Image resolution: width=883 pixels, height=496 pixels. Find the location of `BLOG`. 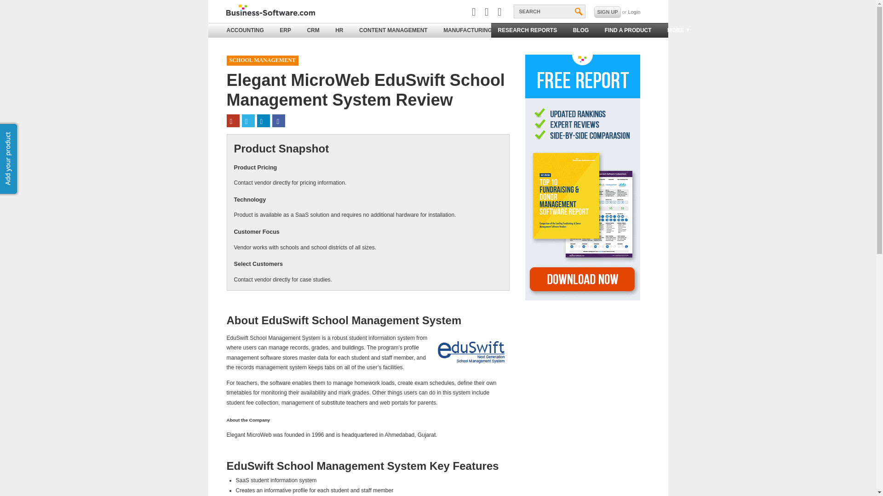

BLOG is located at coordinates (581, 30).